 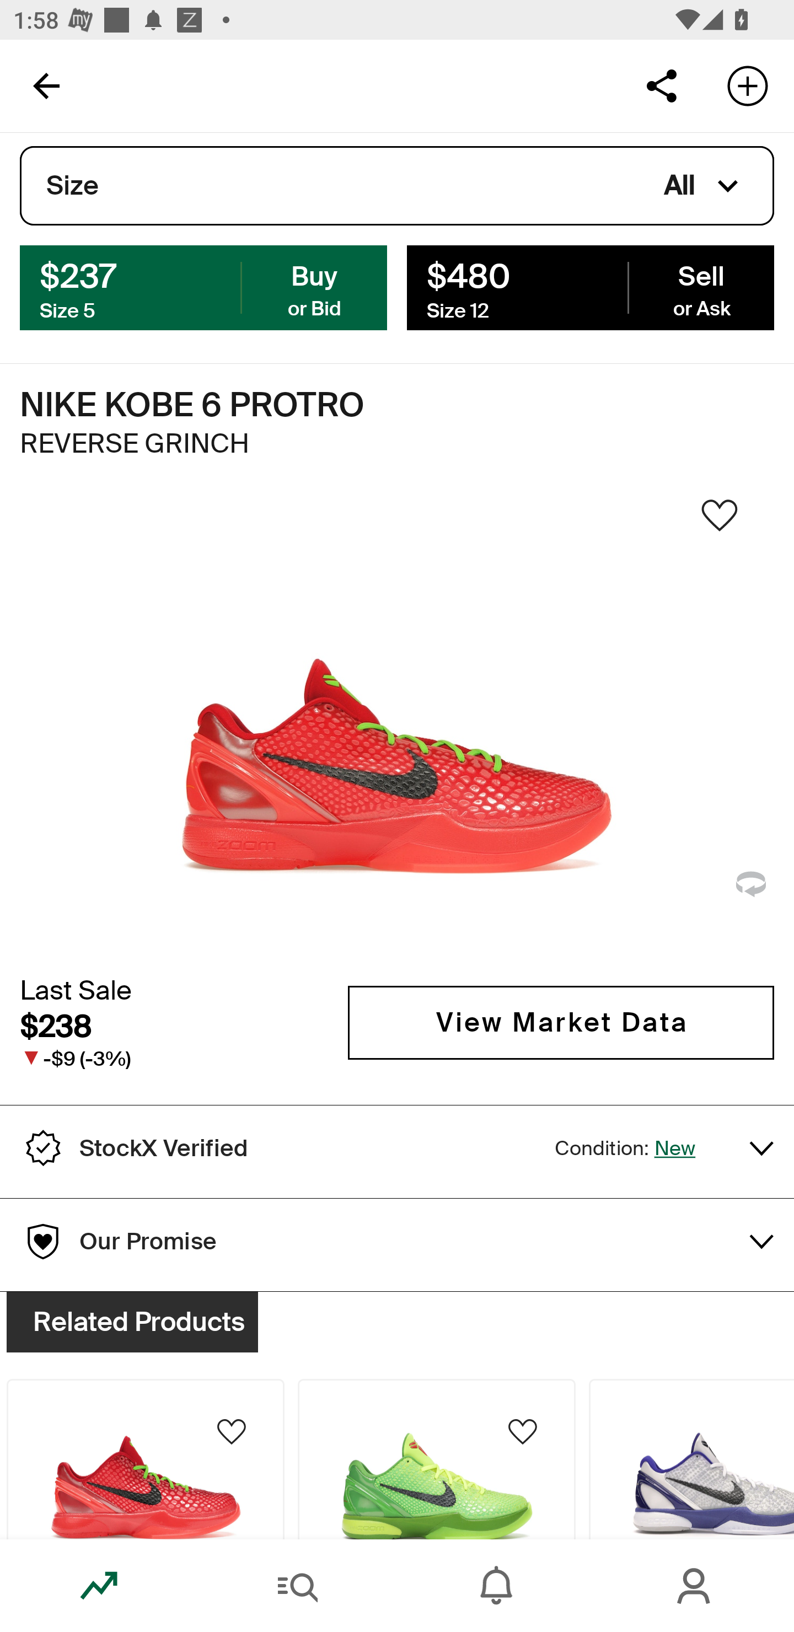 What do you see at coordinates (661, 85) in the screenshot?
I see `Share` at bounding box center [661, 85].